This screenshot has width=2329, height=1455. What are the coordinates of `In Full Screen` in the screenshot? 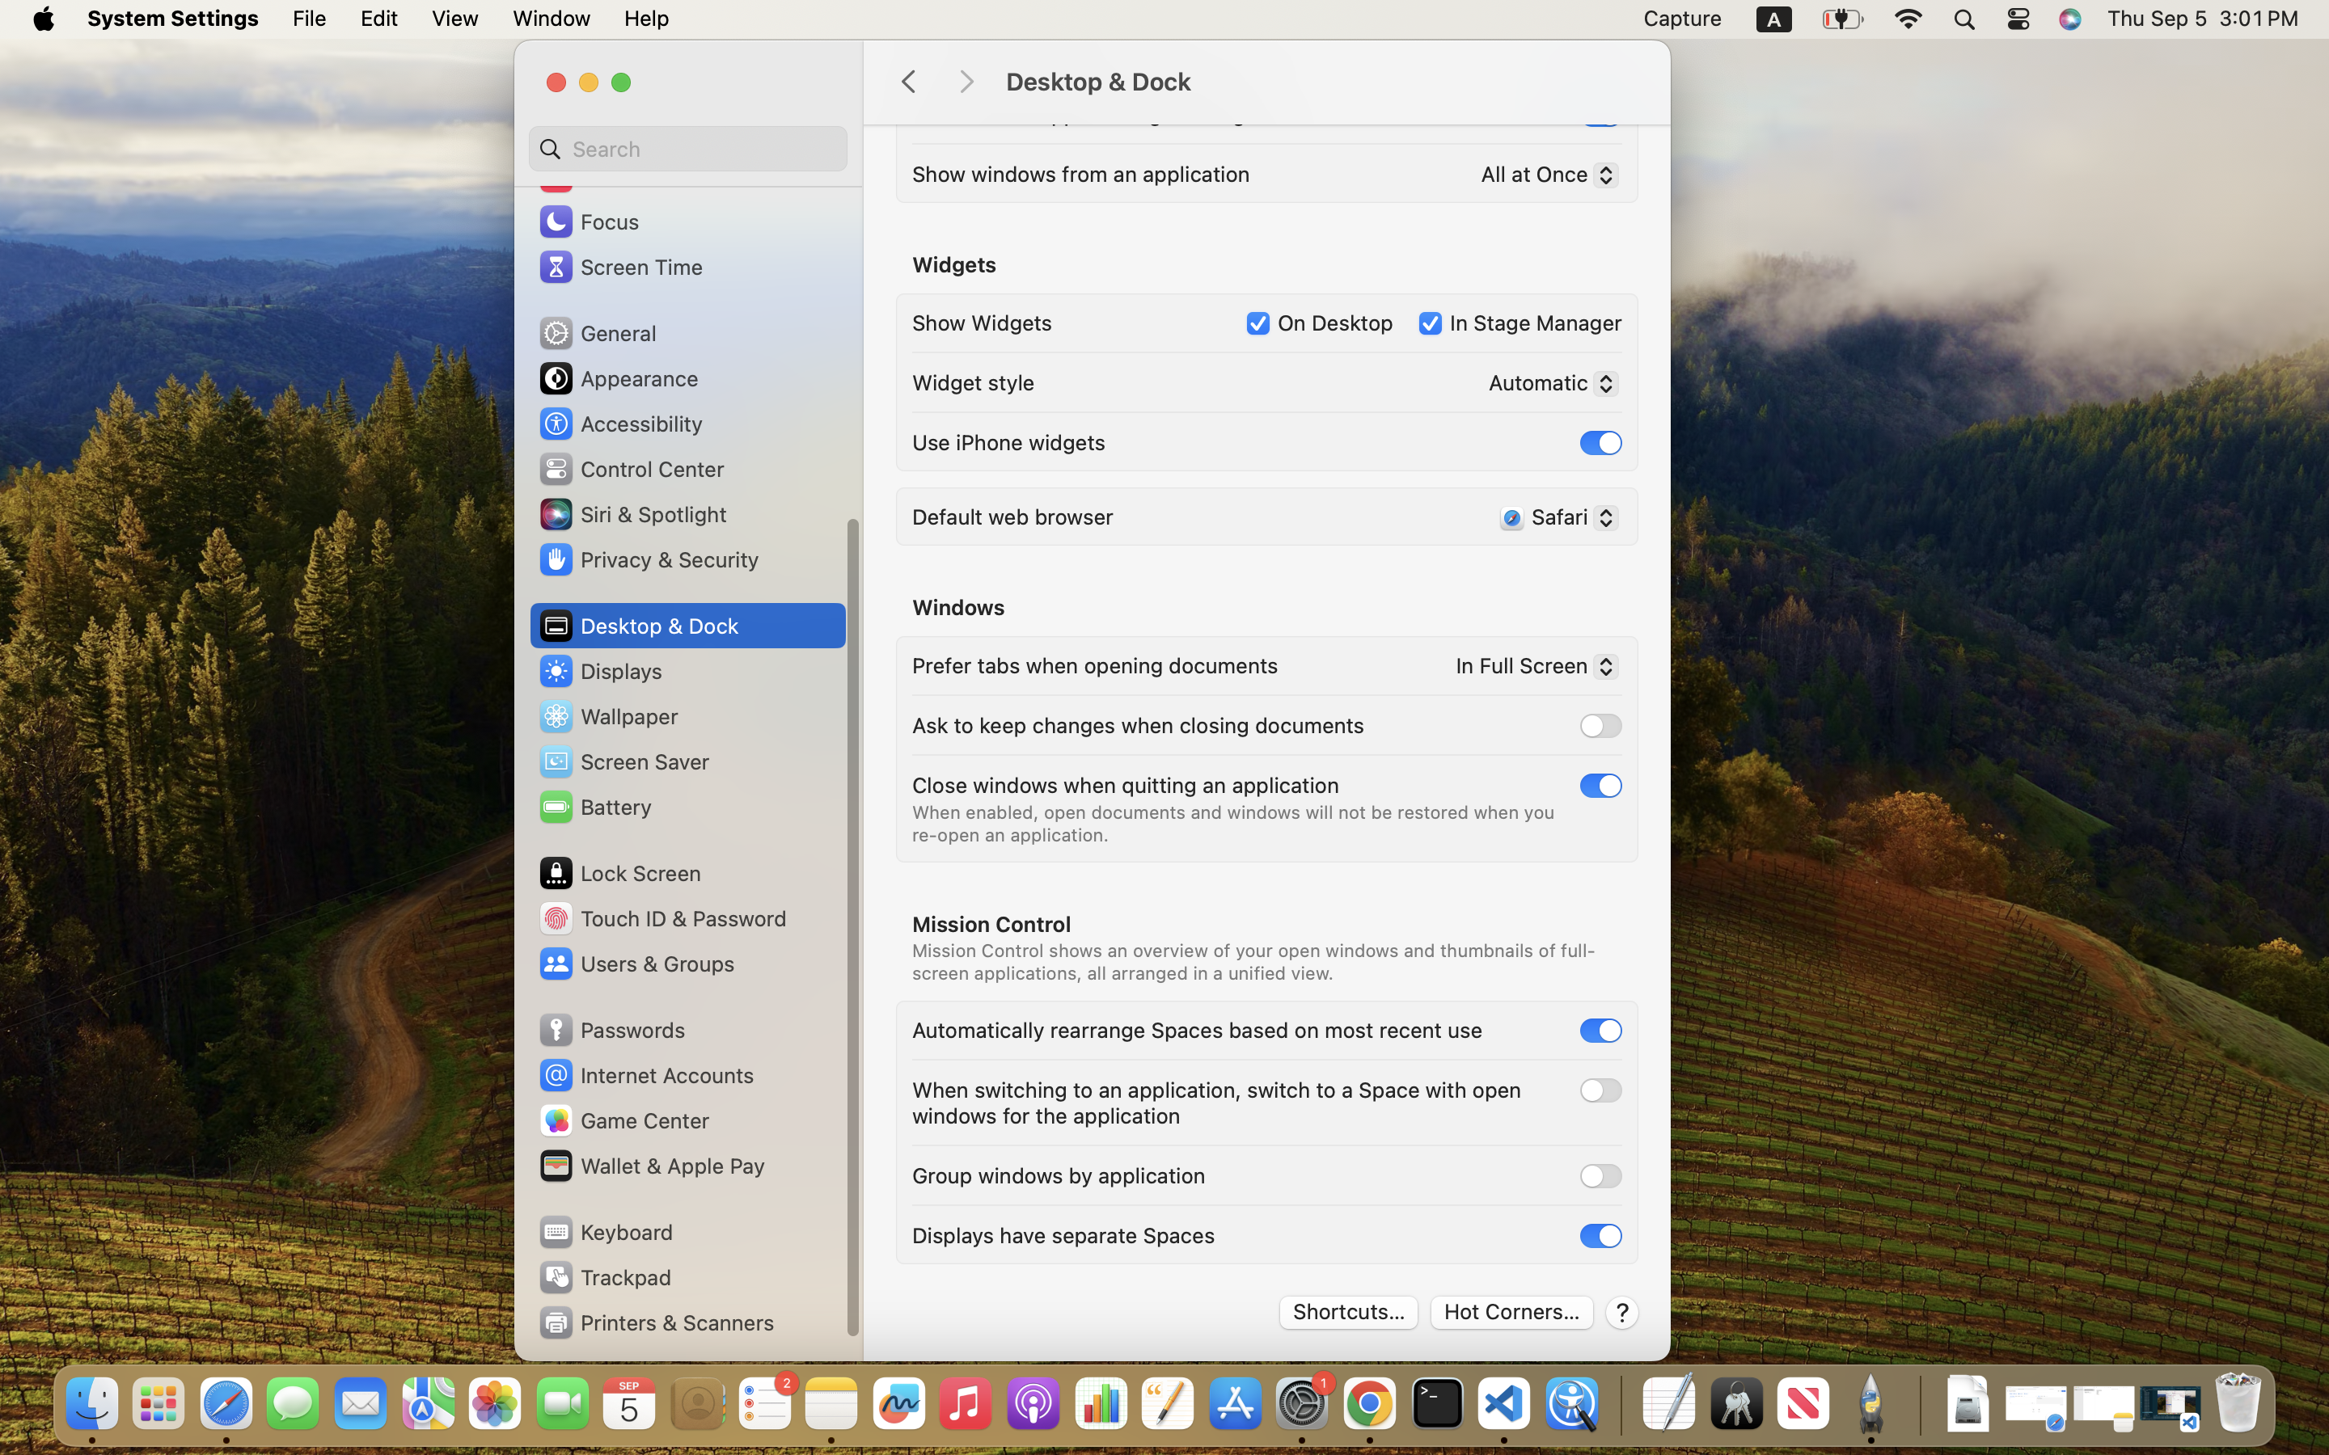 It's located at (1530, 668).